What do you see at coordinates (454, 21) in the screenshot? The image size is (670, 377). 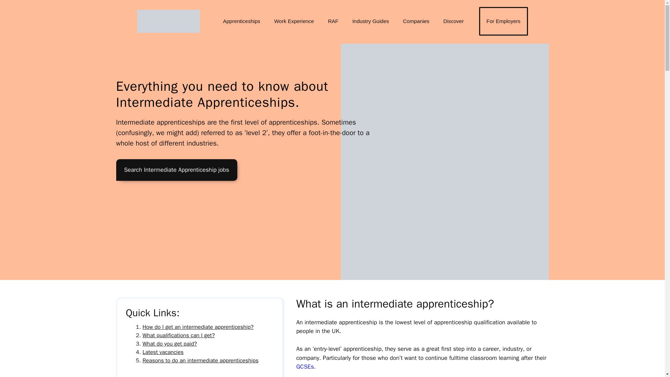 I see `Discover` at bounding box center [454, 21].